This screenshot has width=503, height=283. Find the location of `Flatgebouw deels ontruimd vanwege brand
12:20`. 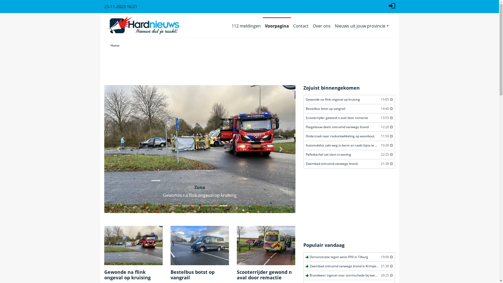

Flatgebouw deels ontruimd vanwege brand
12:20 is located at coordinates (349, 127).